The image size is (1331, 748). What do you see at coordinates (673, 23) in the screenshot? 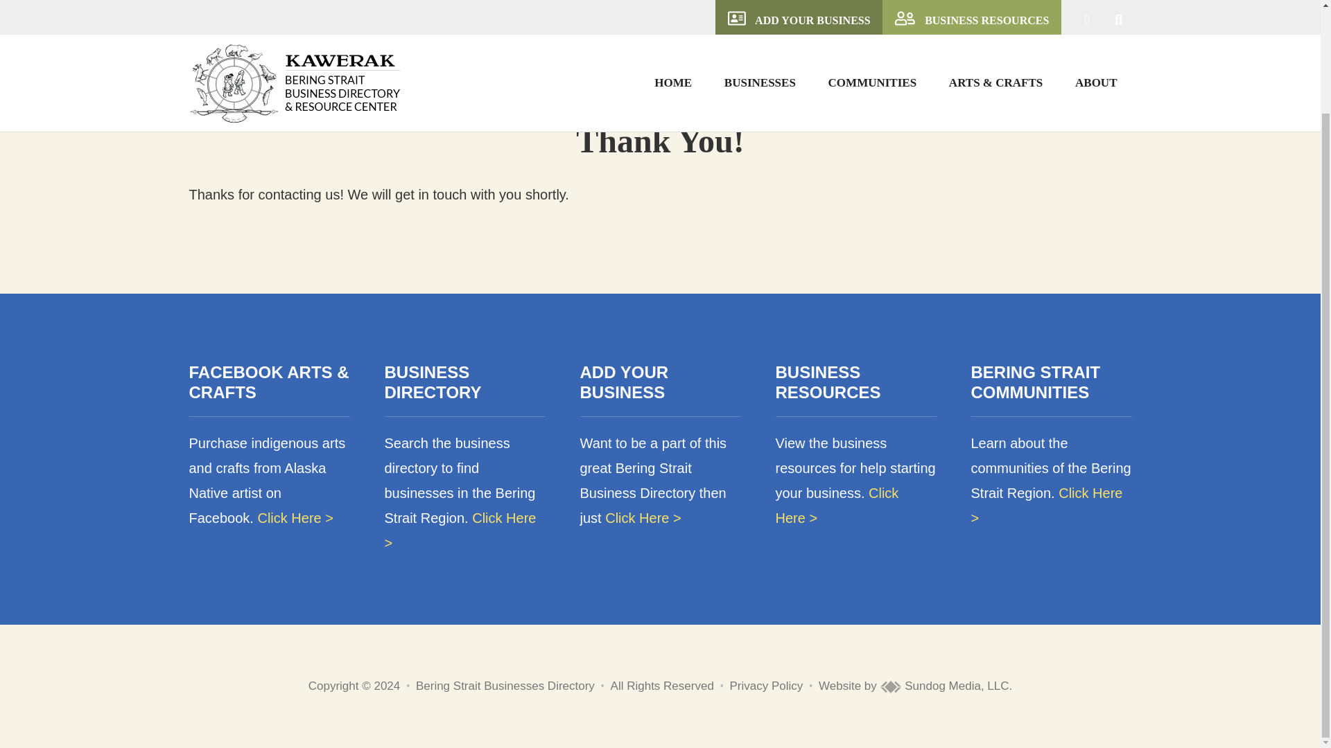
I see `HOME` at bounding box center [673, 23].